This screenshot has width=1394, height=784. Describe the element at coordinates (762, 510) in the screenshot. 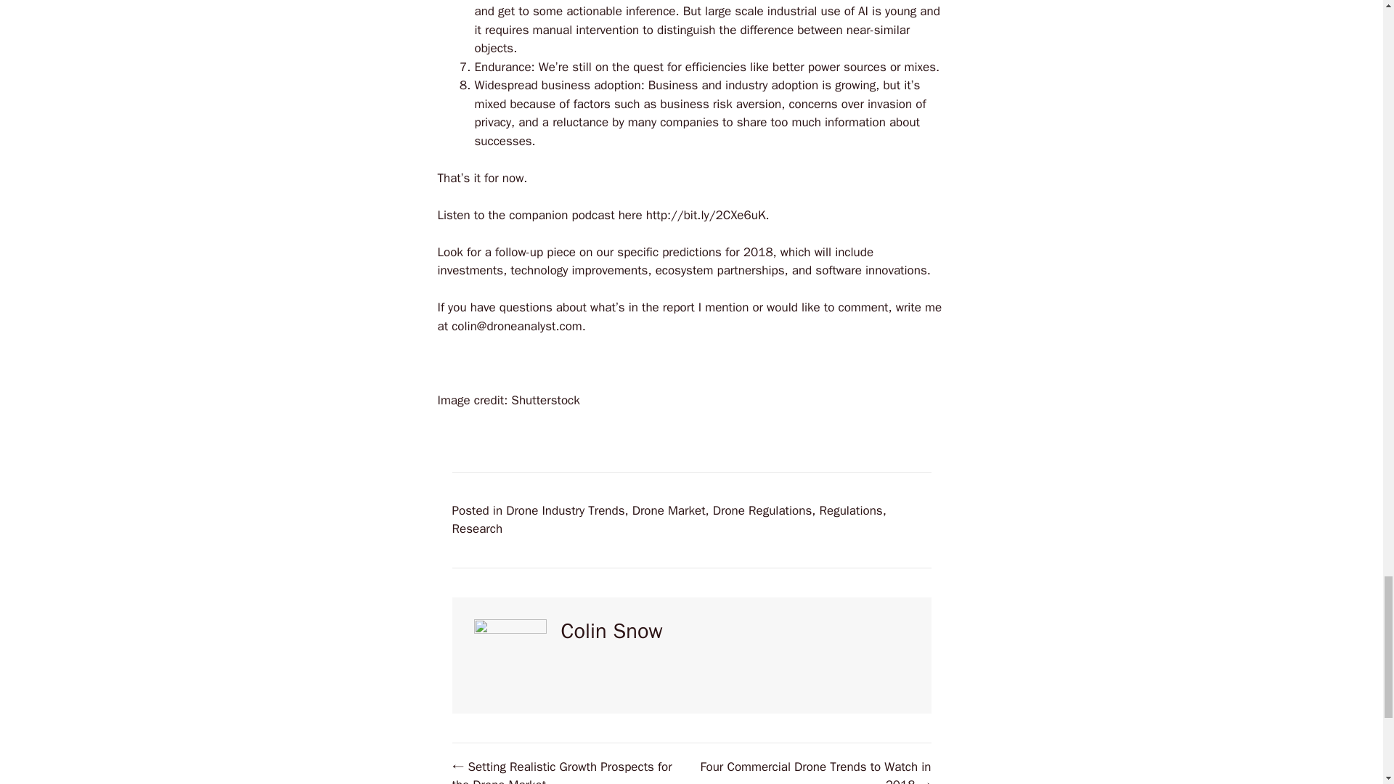

I see `Drone Regulations` at that location.